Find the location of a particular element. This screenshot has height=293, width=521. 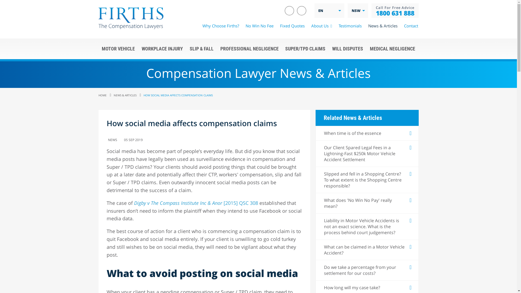

What can be claimed in a Motor Vehicle Accident? is located at coordinates (367, 250).